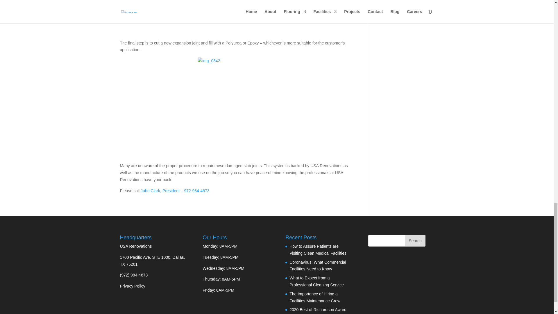 This screenshot has width=558, height=314. Describe the element at coordinates (134, 275) in the screenshot. I see `Call via Hangouts` at that location.